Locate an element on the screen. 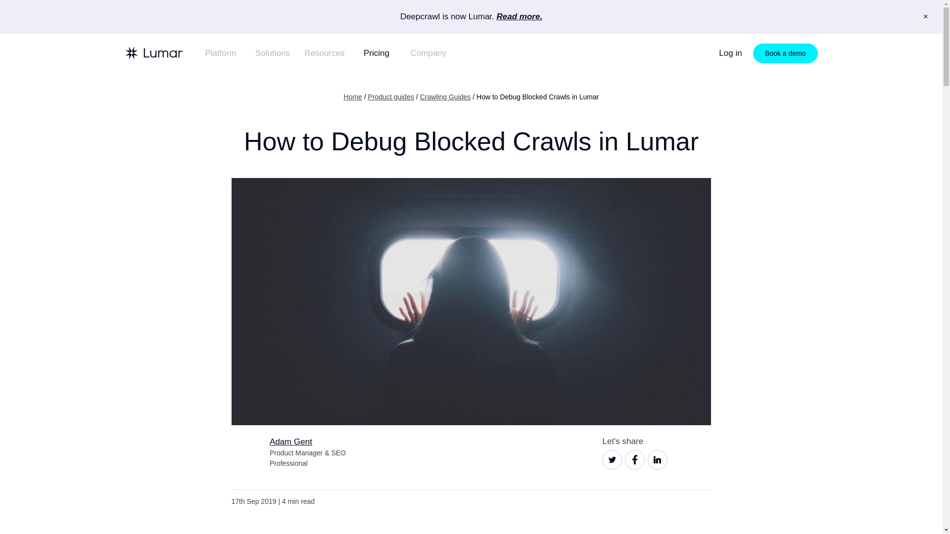 This screenshot has width=950, height=534. Solutions is located at coordinates (272, 53).